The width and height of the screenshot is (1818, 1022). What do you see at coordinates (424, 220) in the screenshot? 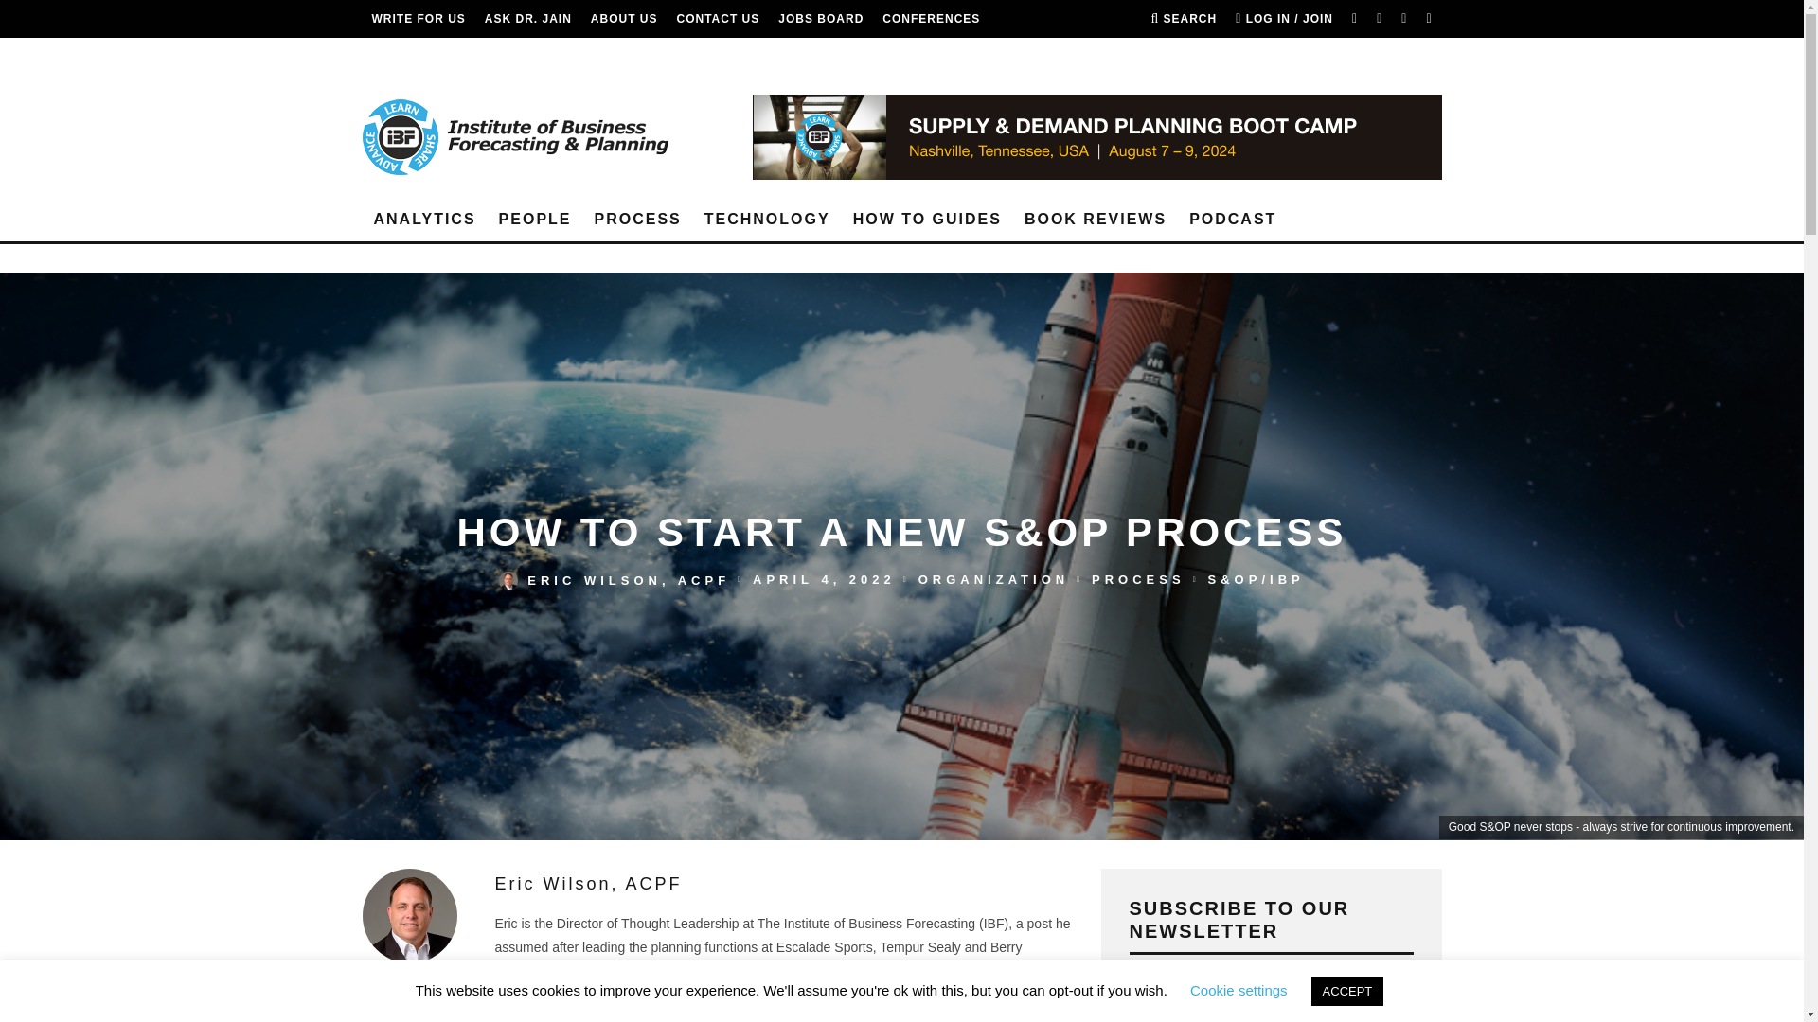
I see `ANALYTICS` at bounding box center [424, 220].